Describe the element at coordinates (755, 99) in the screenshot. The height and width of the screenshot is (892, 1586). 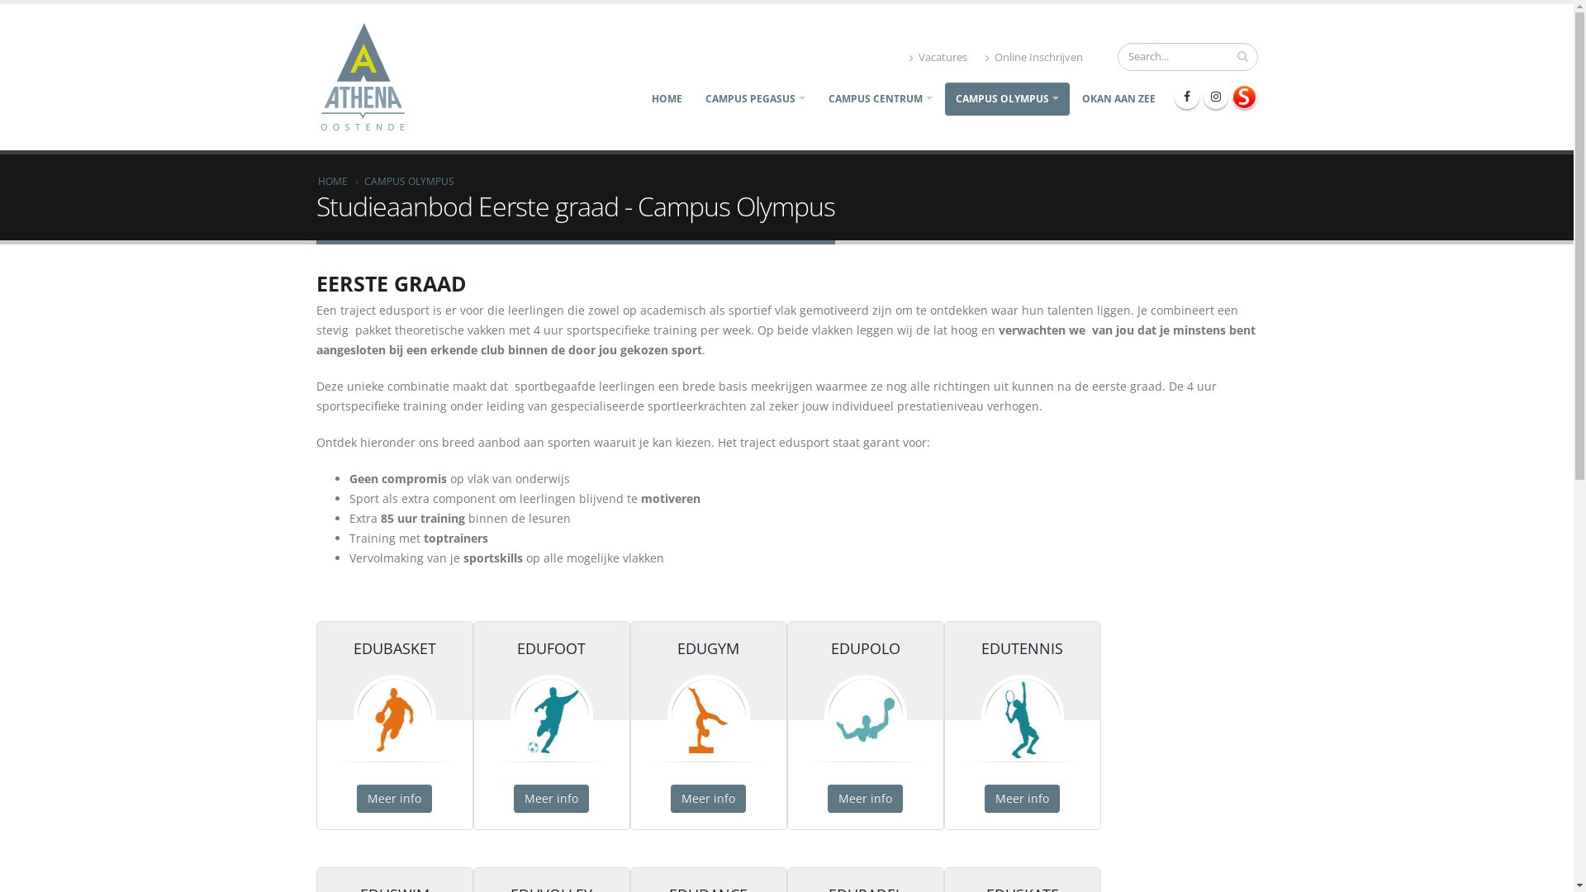
I see `CAMPUS PEGASUS` at that location.